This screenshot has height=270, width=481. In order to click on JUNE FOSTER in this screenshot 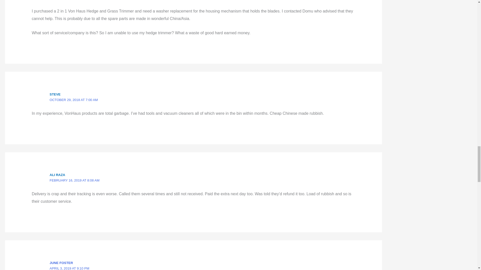, I will do `click(61, 263)`.